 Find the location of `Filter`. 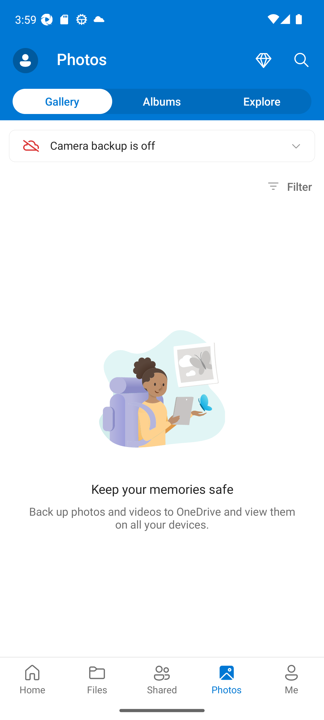

Filter is located at coordinates (289, 187).